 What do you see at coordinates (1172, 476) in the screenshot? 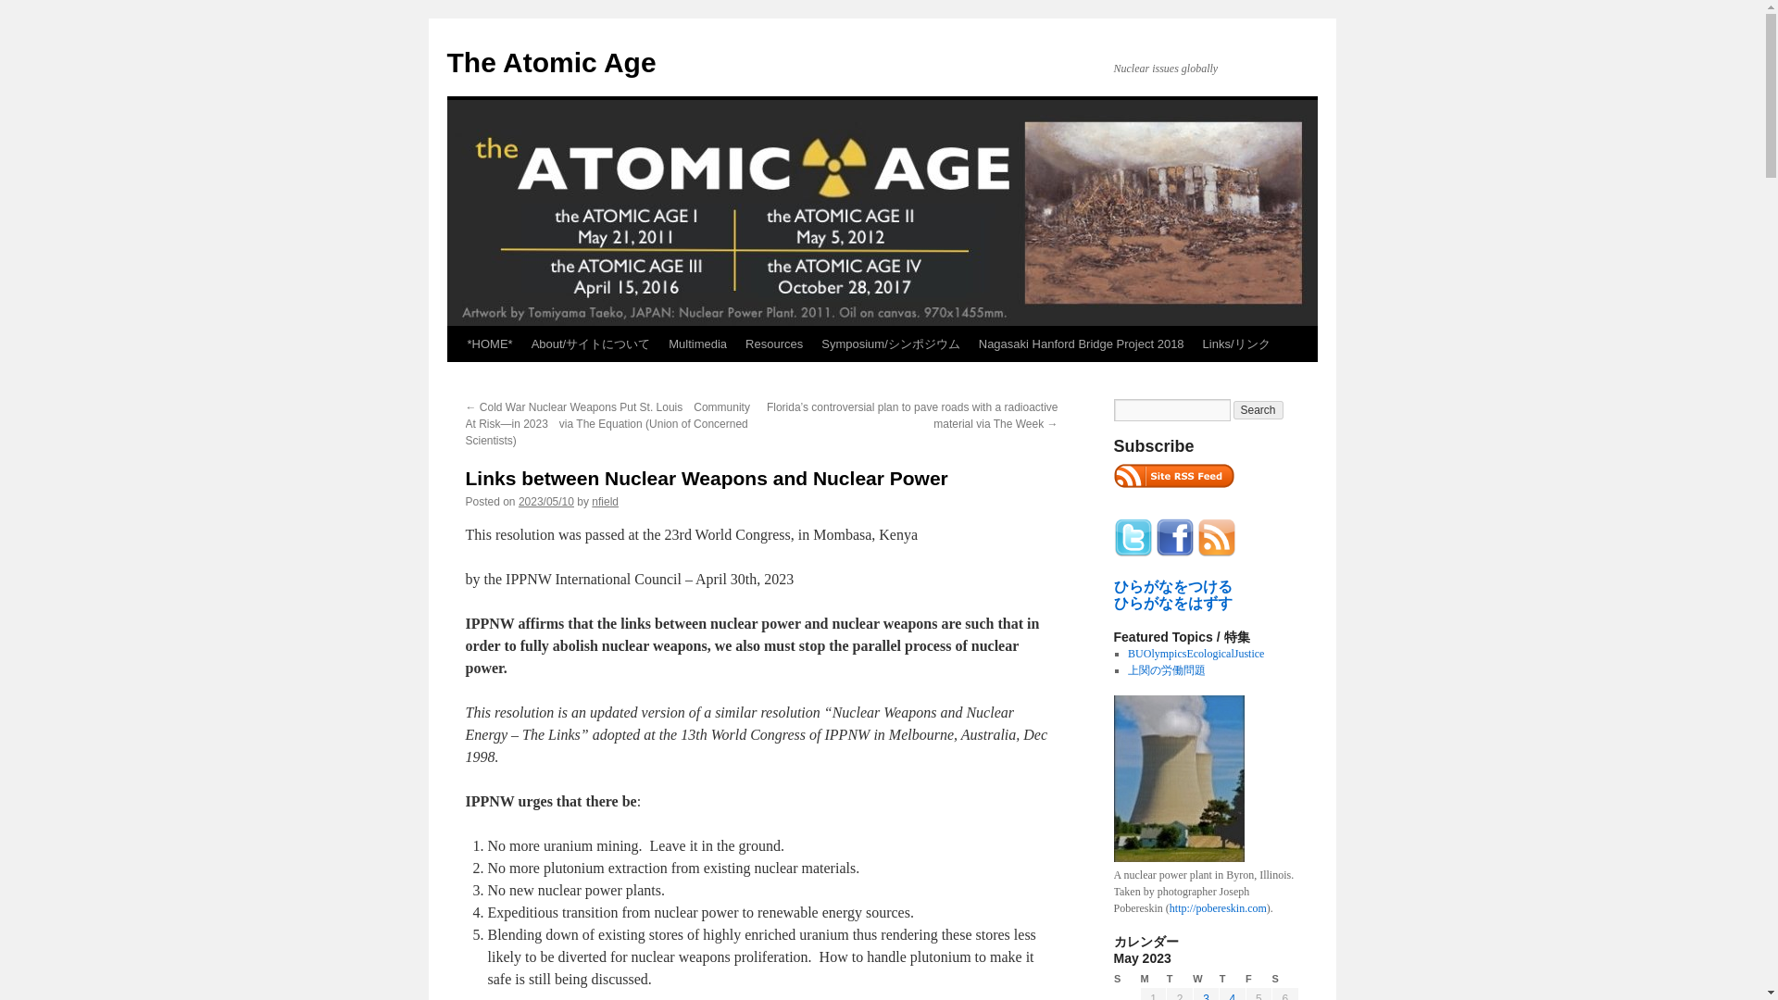
I see ` latest posts` at bounding box center [1172, 476].